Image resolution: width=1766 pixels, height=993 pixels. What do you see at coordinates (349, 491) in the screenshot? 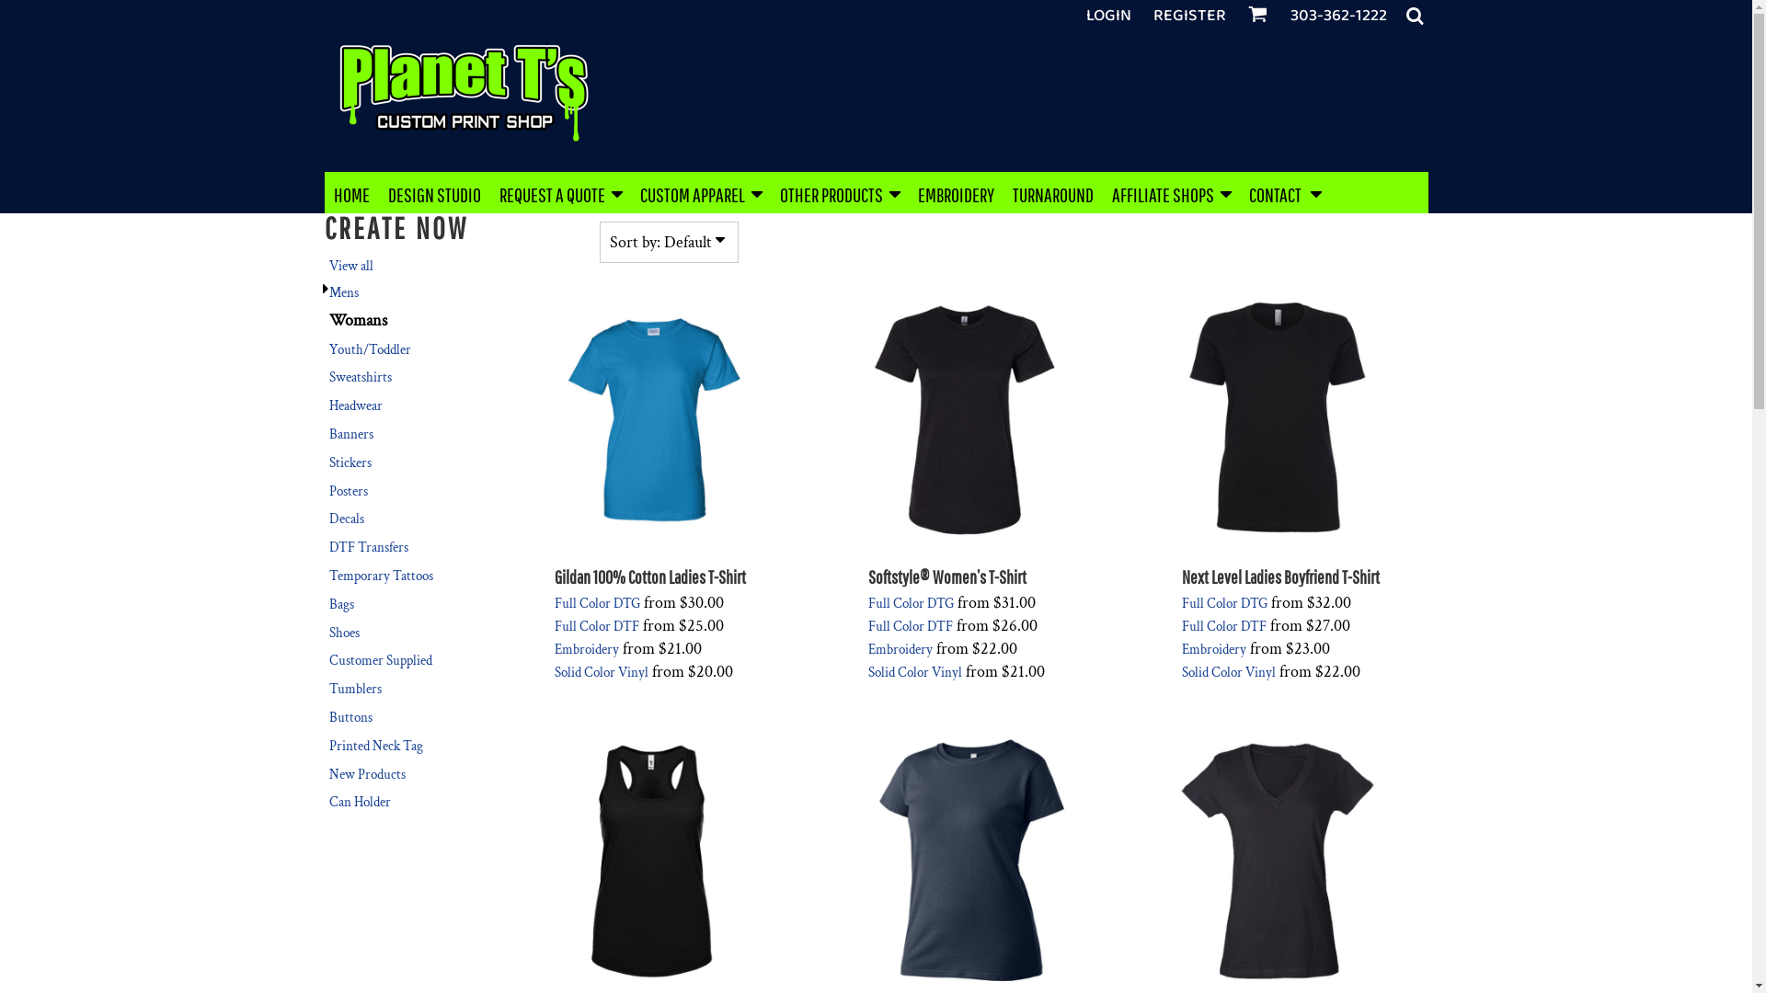
I see `Posters` at bounding box center [349, 491].